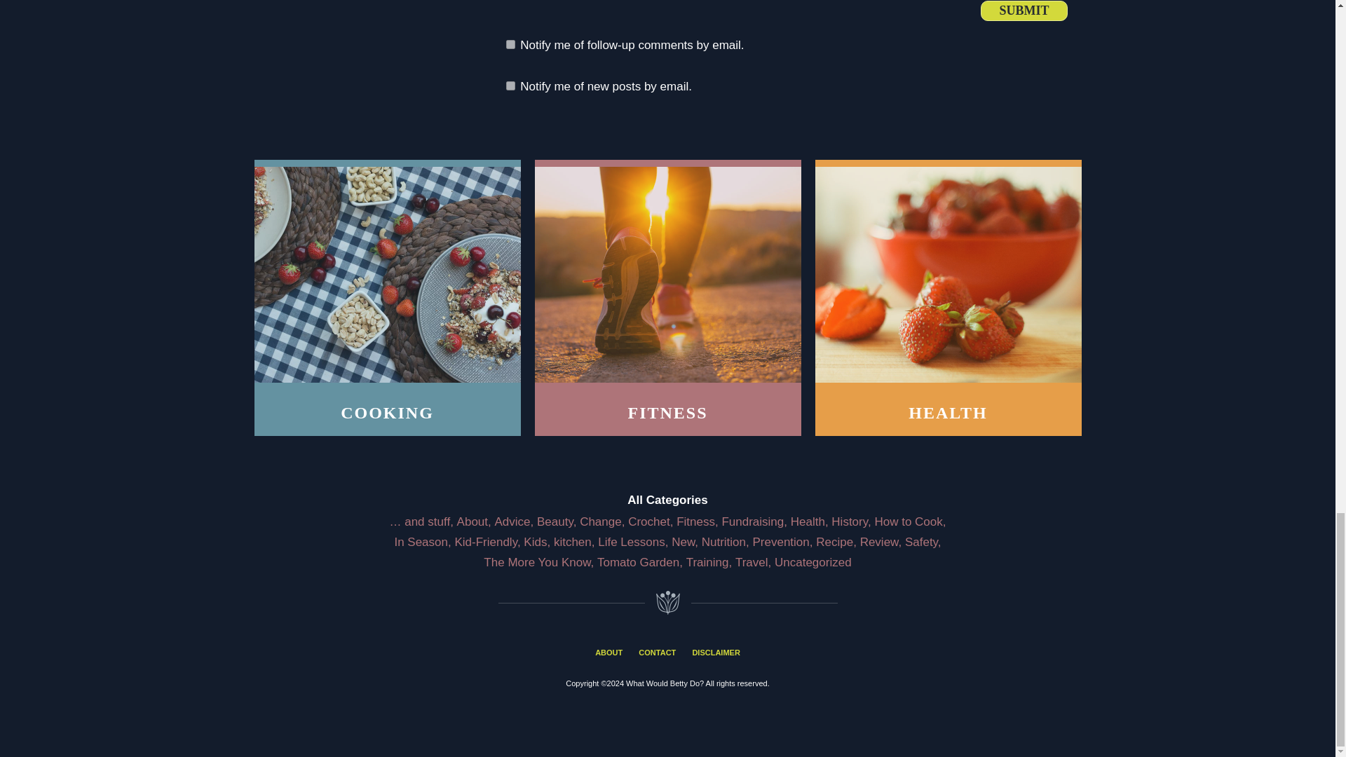  What do you see at coordinates (510, 45) in the screenshot?
I see `subscribe` at bounding box center [510, 45].